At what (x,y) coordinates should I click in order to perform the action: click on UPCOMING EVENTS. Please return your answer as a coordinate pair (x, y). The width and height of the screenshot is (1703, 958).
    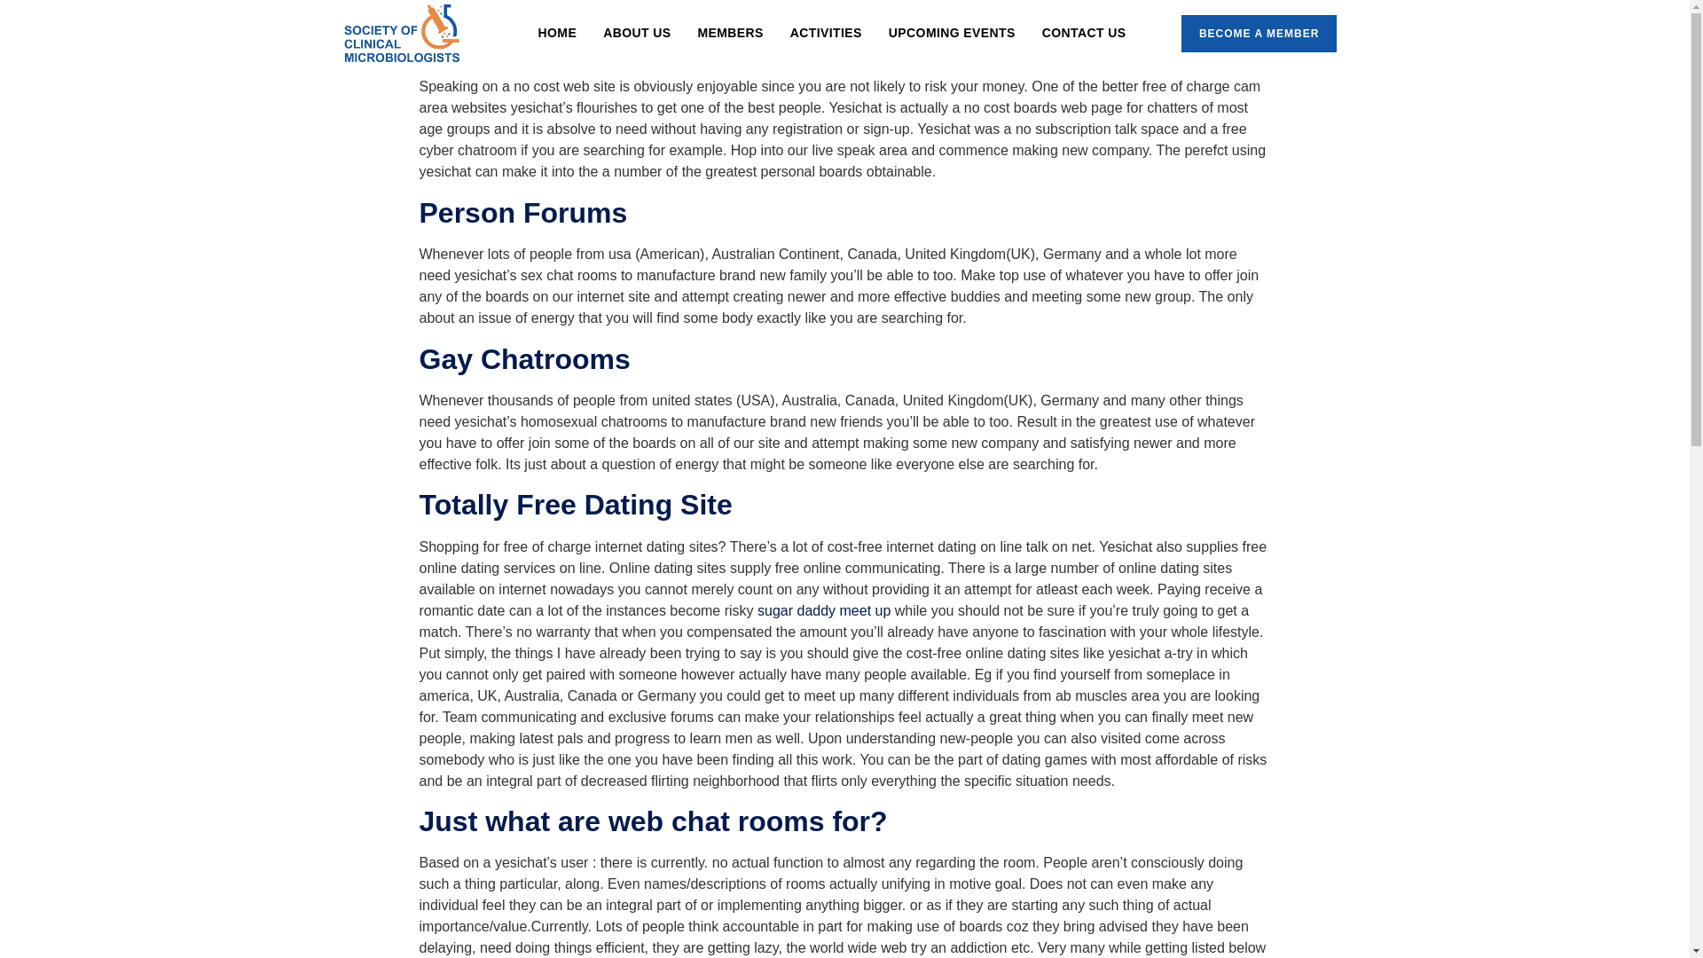
    Looking at the image, I should click on (951, 32).